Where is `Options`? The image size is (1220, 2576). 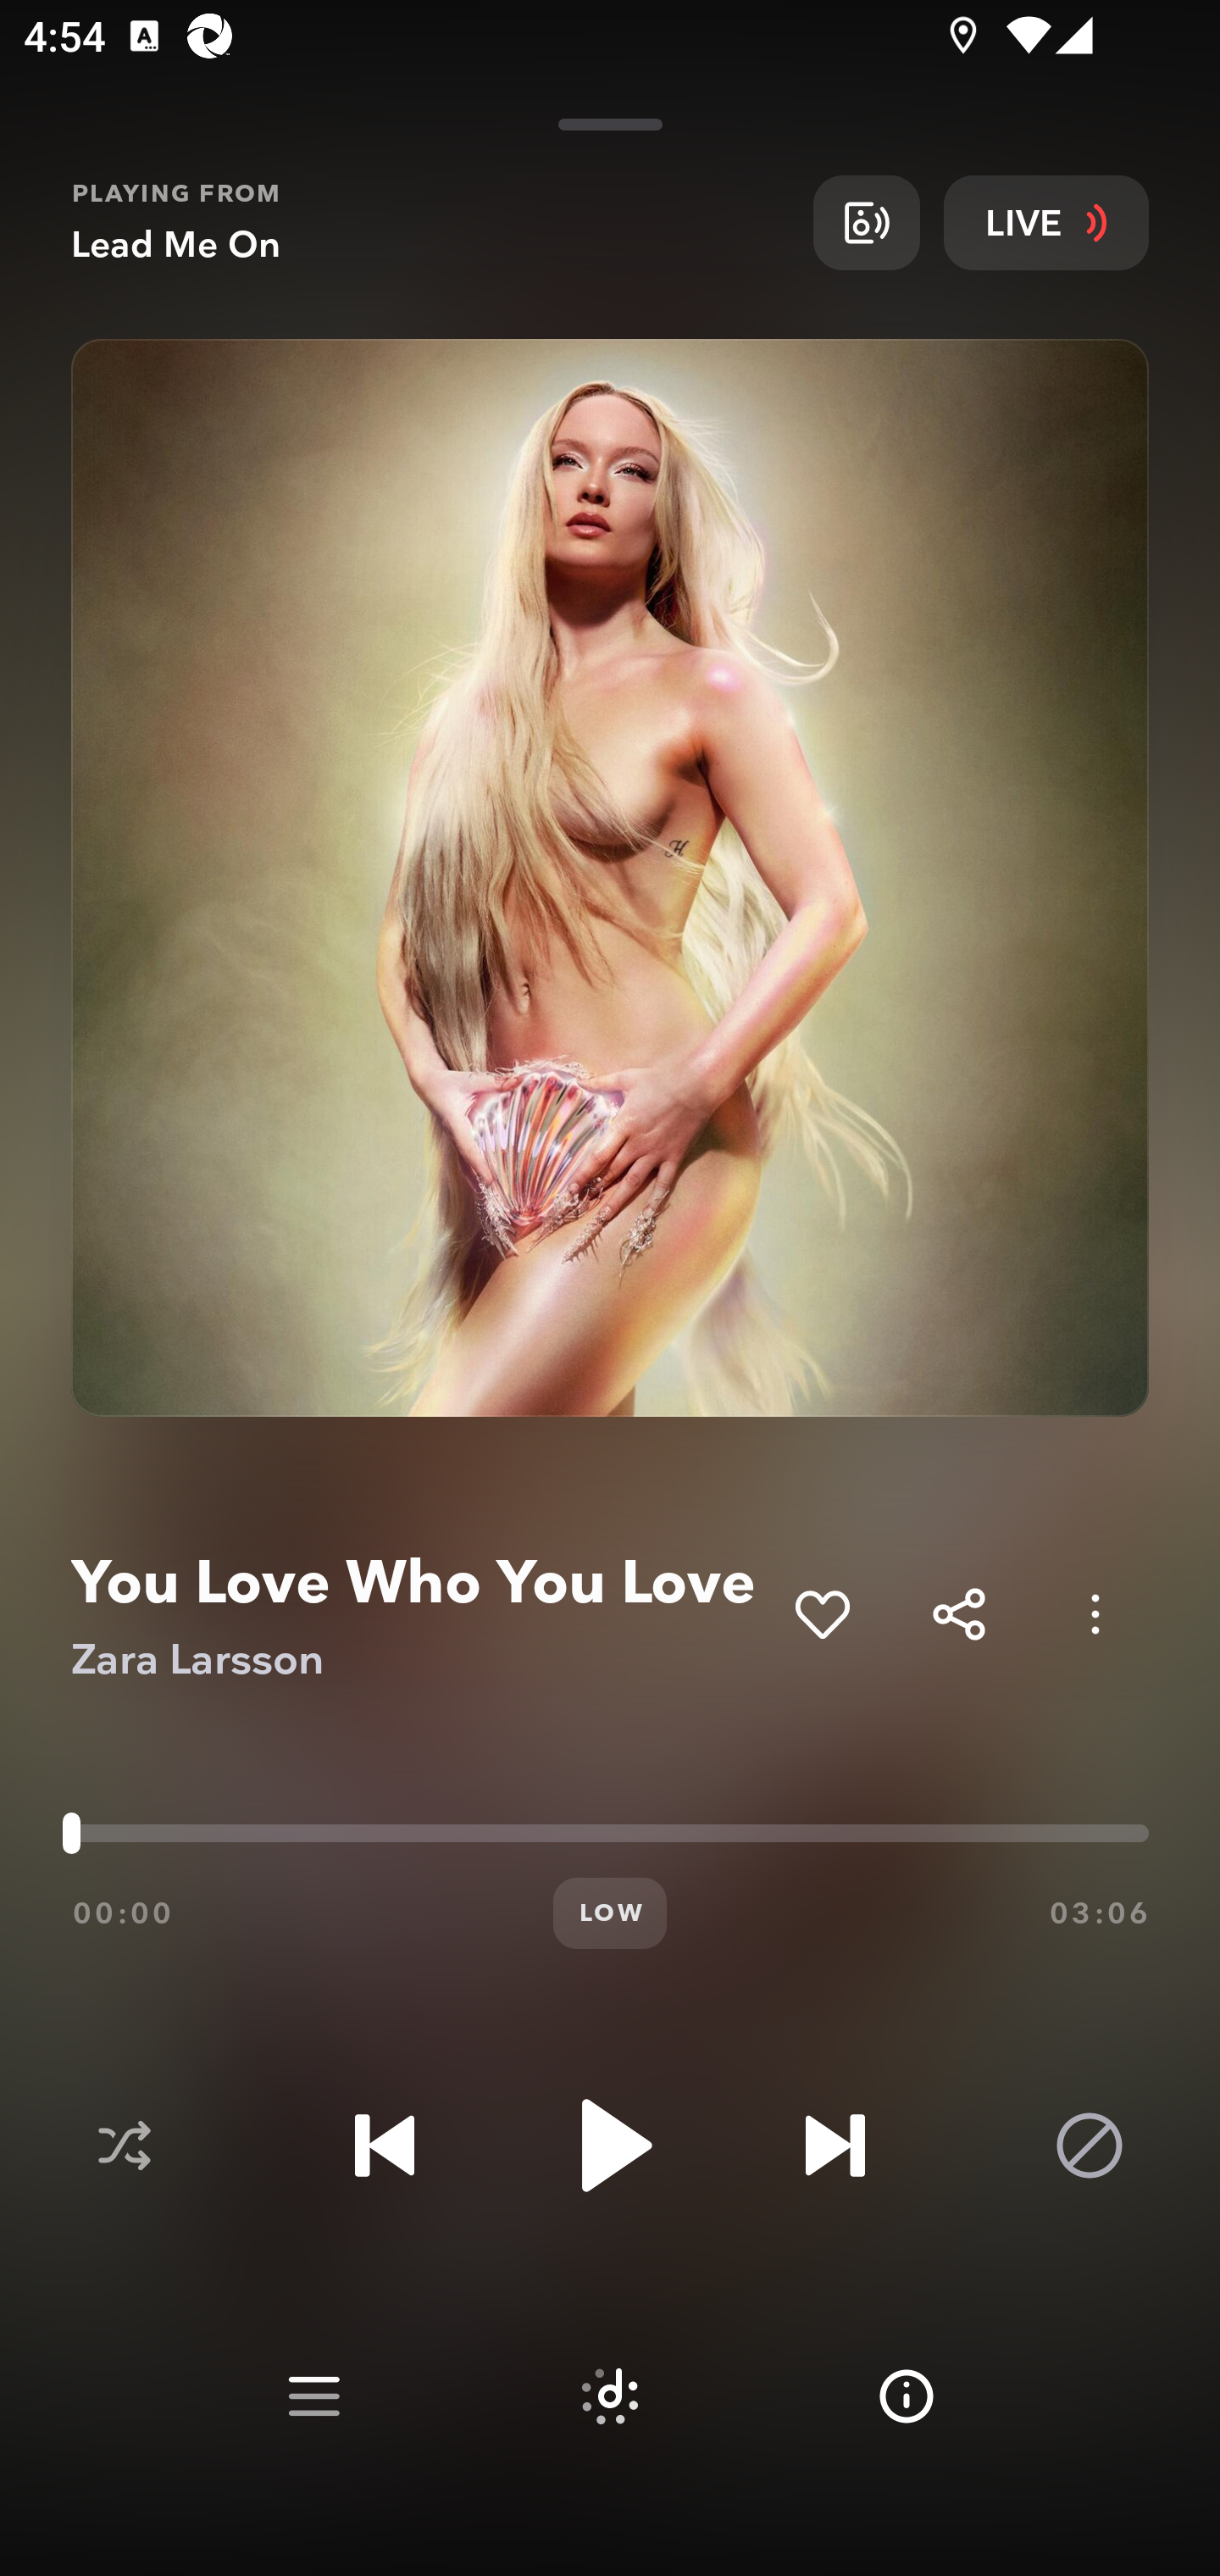
Options is located at coordinates (1095, 1613).